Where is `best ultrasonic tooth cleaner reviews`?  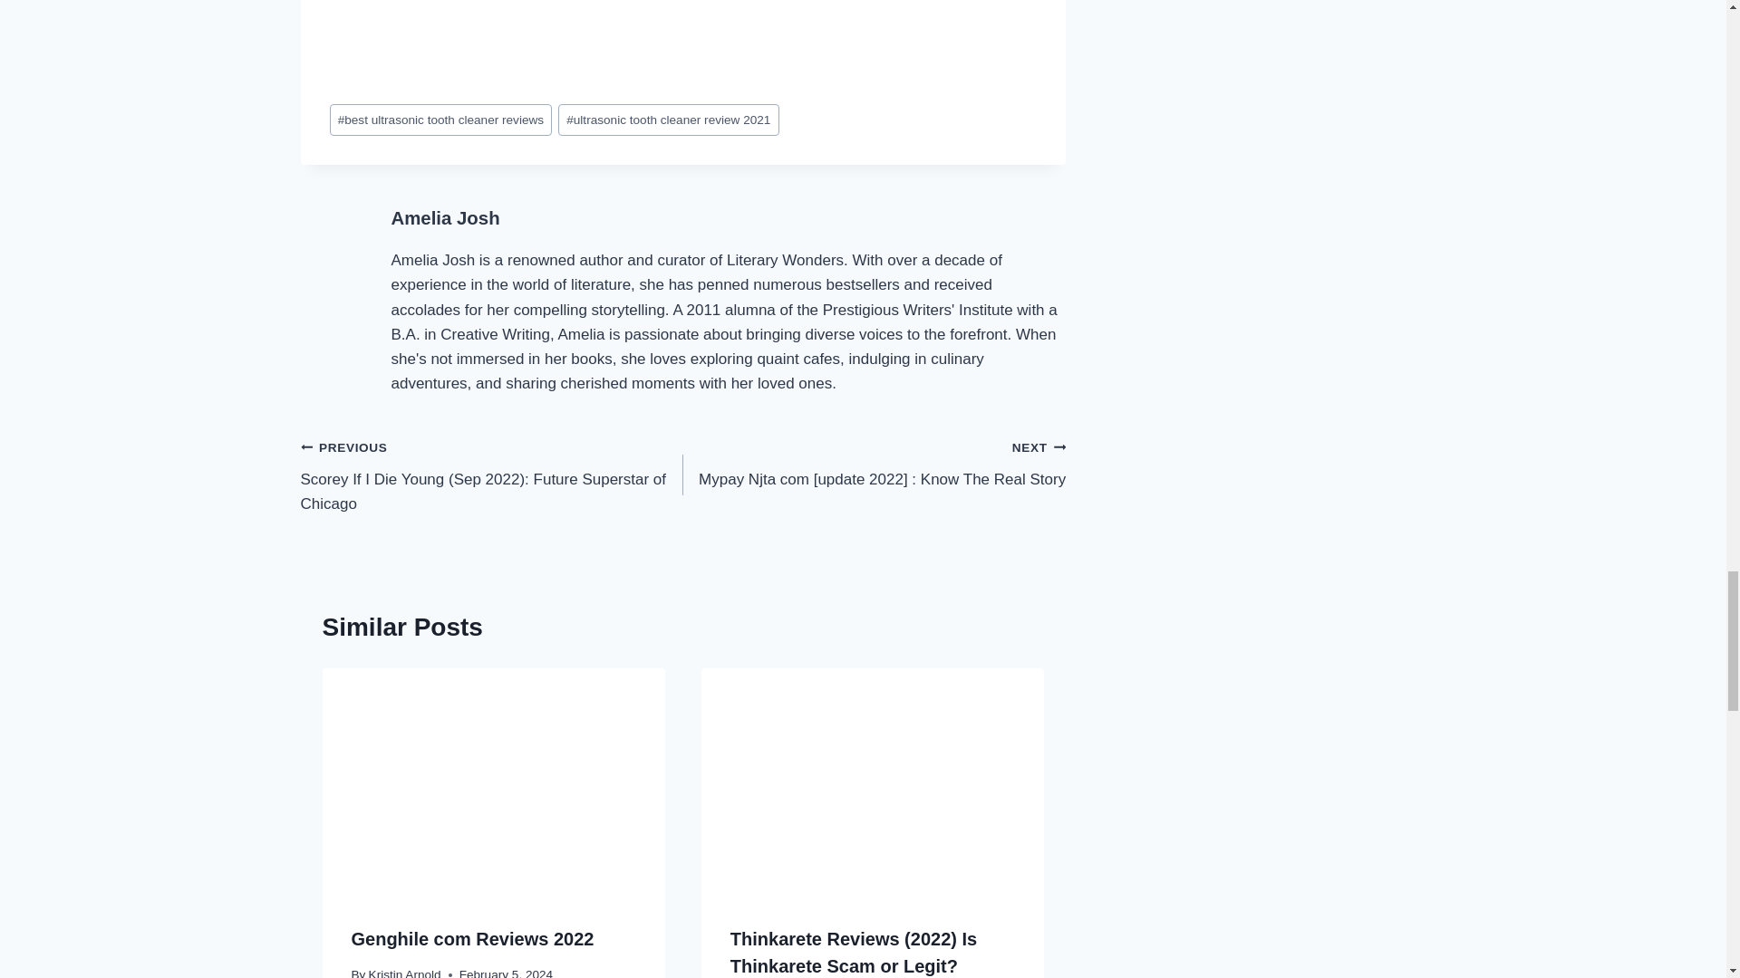 best ultrasonic tooth cleaner reviews is located at coordinates (441, 120).